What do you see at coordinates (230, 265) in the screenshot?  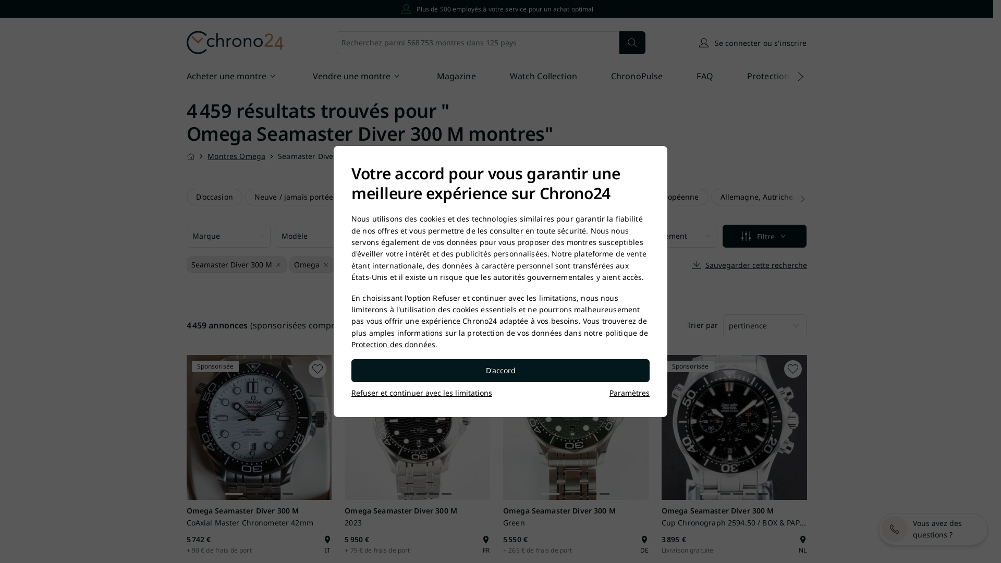 I see `Seamaster Diver 300 M` at bounding box center [230, 265].